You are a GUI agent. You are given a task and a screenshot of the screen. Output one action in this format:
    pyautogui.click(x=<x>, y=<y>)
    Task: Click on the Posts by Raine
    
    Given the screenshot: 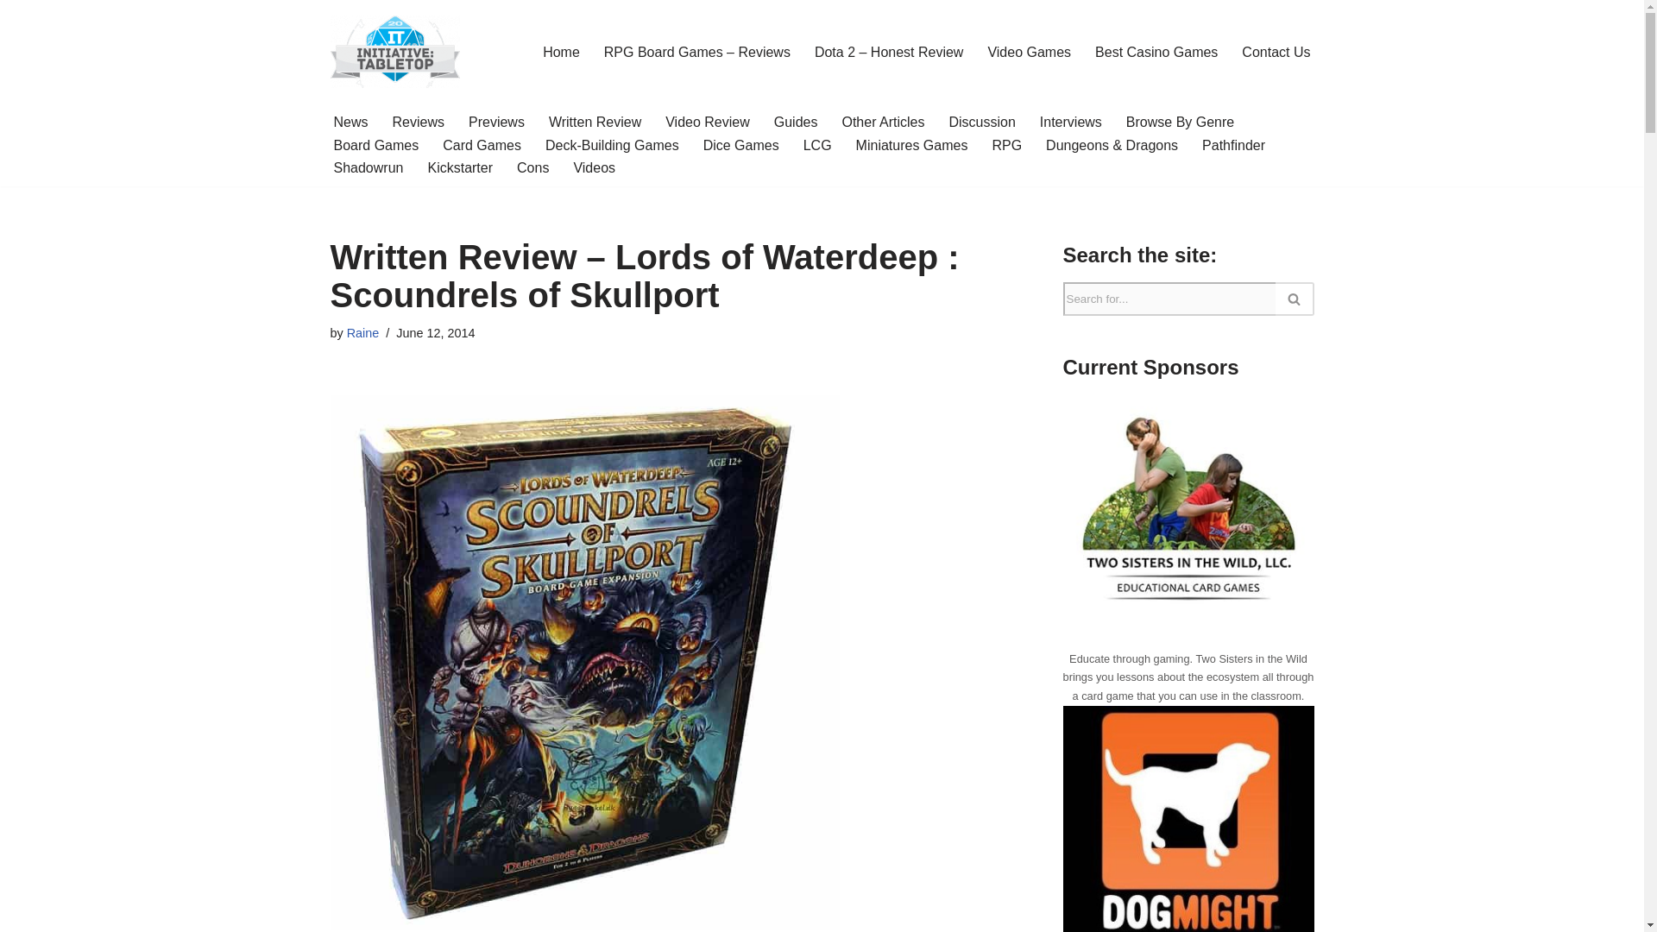 What is the action you would take?
    pyautogui.click(x=362, y=333)
    